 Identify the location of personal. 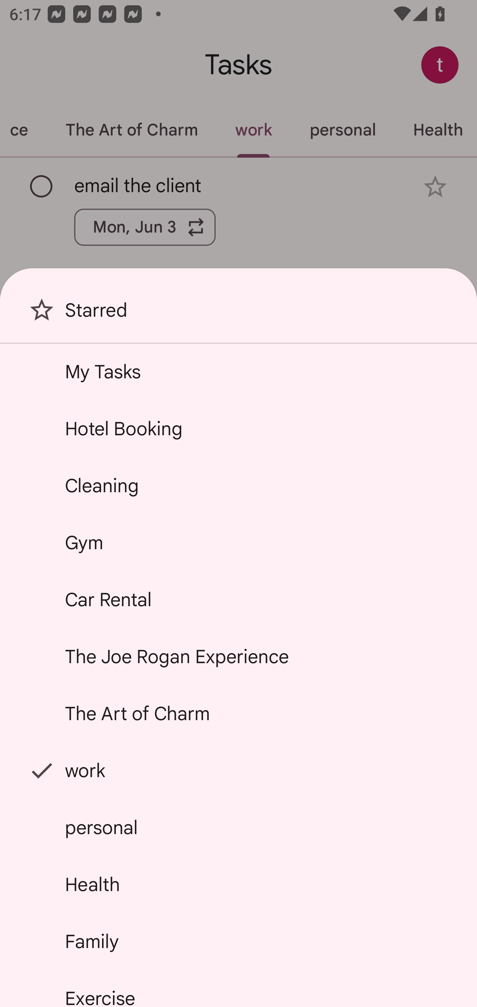
(238, 827).